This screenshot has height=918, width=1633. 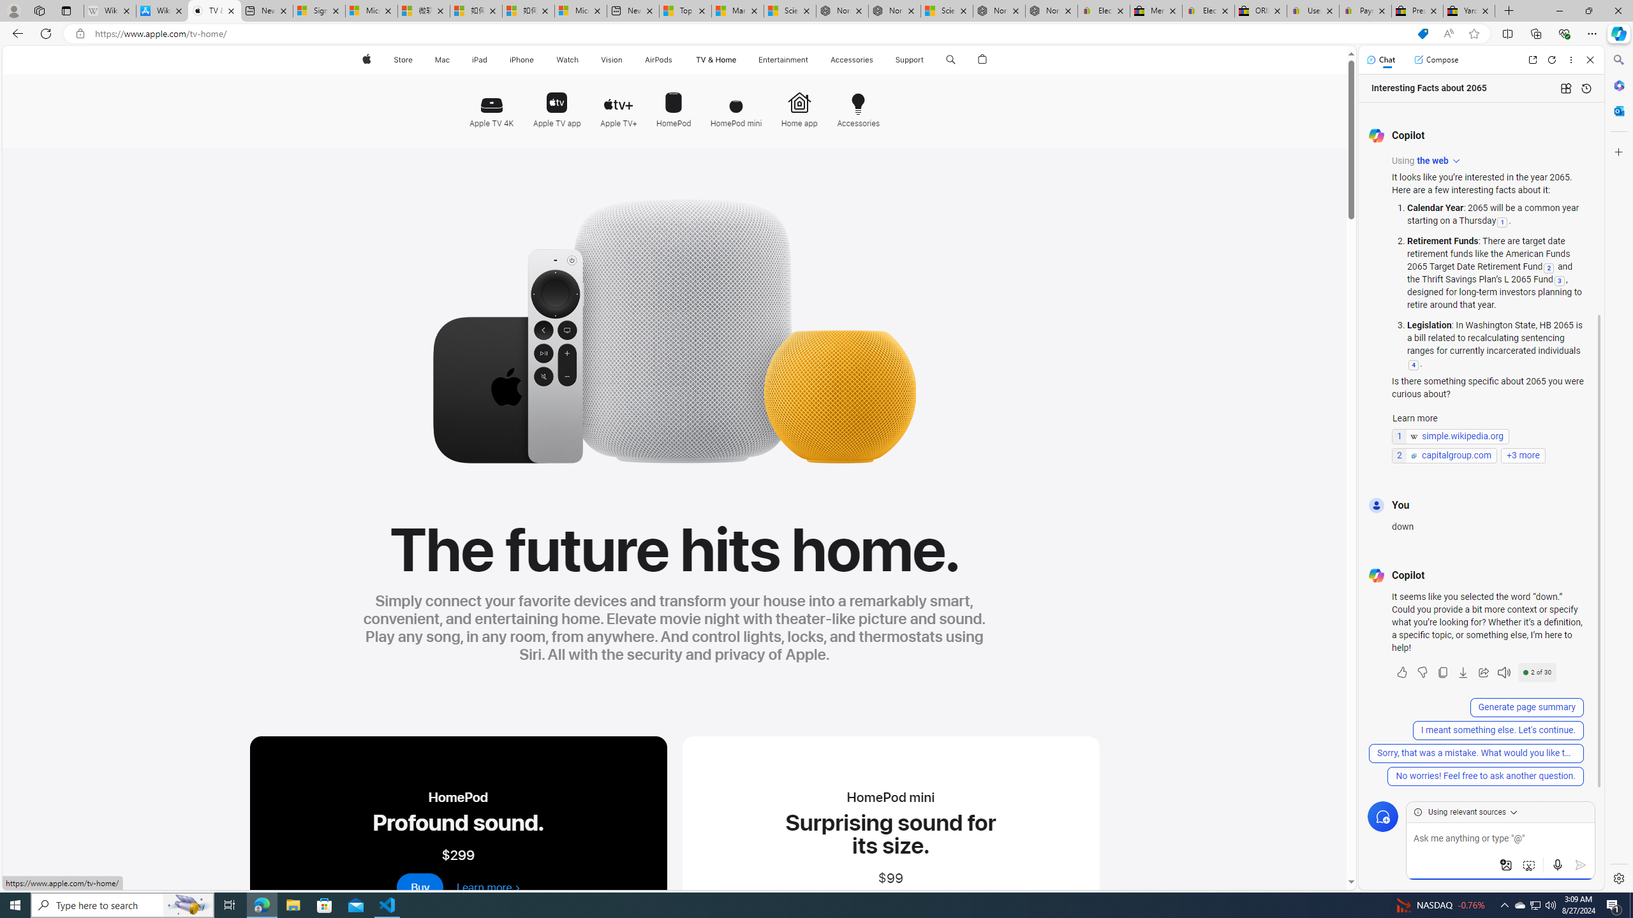 What do you see at coordinates (1417, 11) in the screenshot?
I see `Press Room - eBay Inc.` at bounding box center [1417, 11].